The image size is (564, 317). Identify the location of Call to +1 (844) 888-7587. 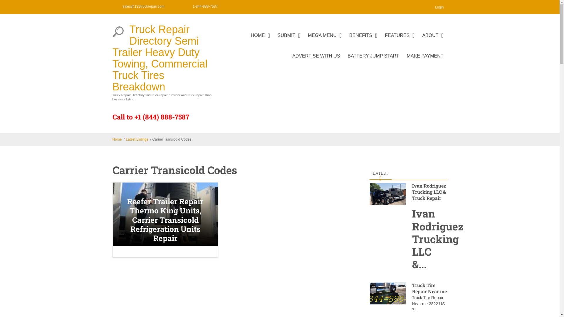
(150, 117).